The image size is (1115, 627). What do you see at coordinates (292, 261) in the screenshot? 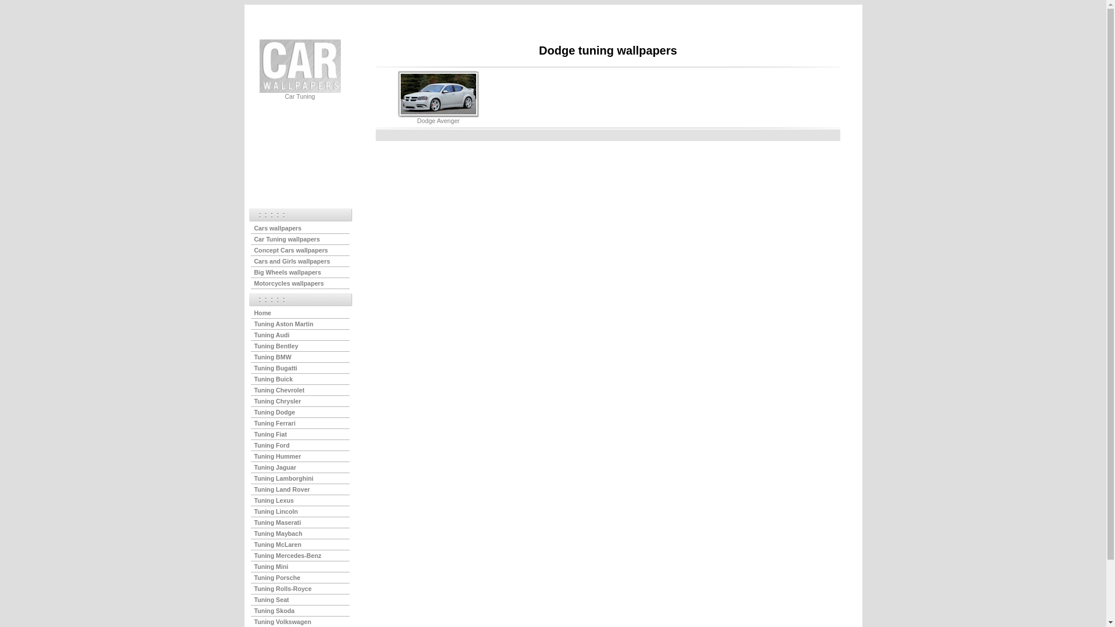
I see `Cars and Girls wallpapers` at bounding box center [292, 261].